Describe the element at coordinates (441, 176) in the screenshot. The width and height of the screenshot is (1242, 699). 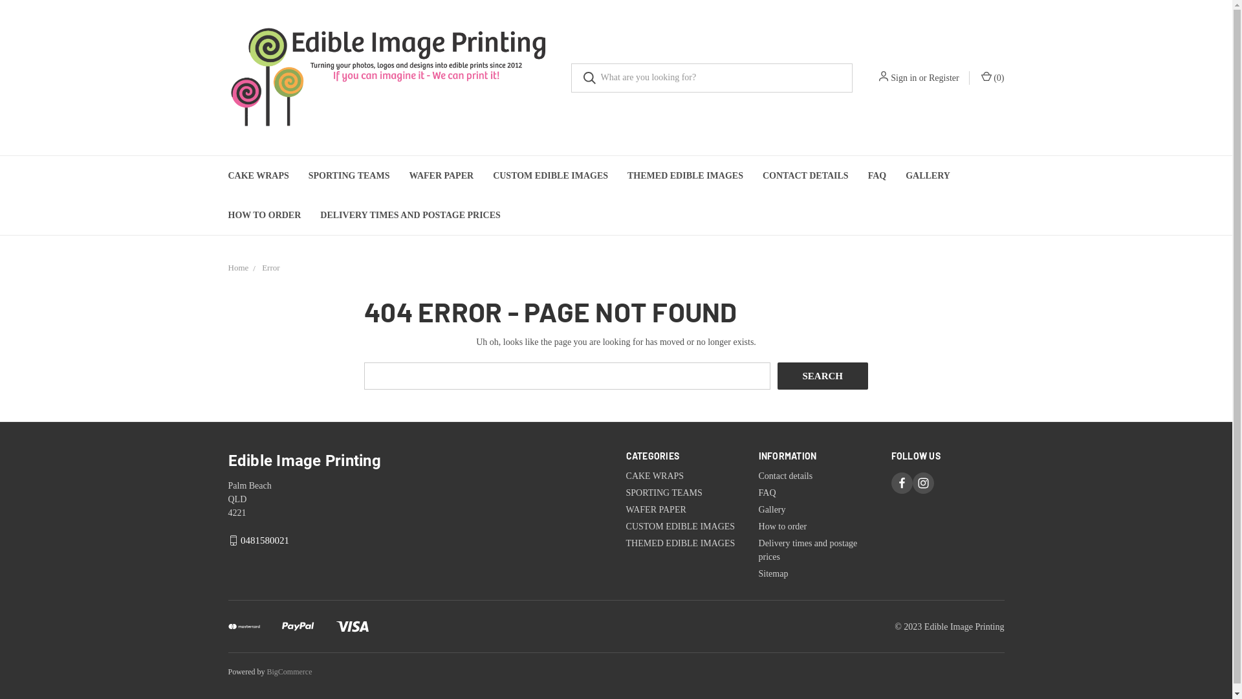
I see `WAFER PAPER` at that location.